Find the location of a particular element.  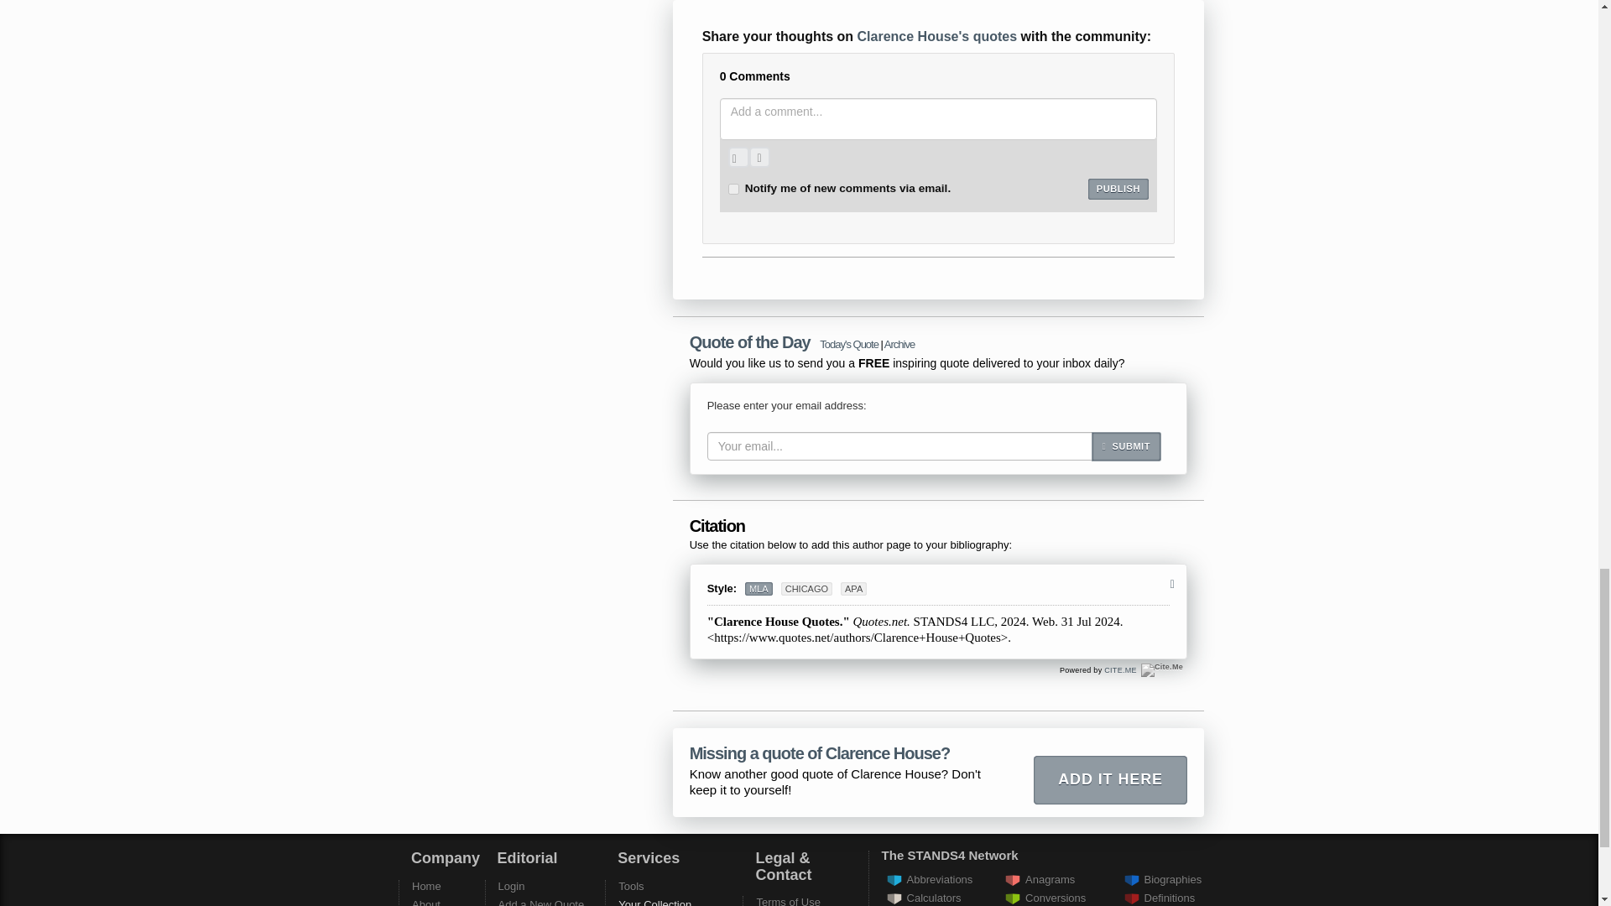

Cite.Me is located at coordinates (1120, 669).